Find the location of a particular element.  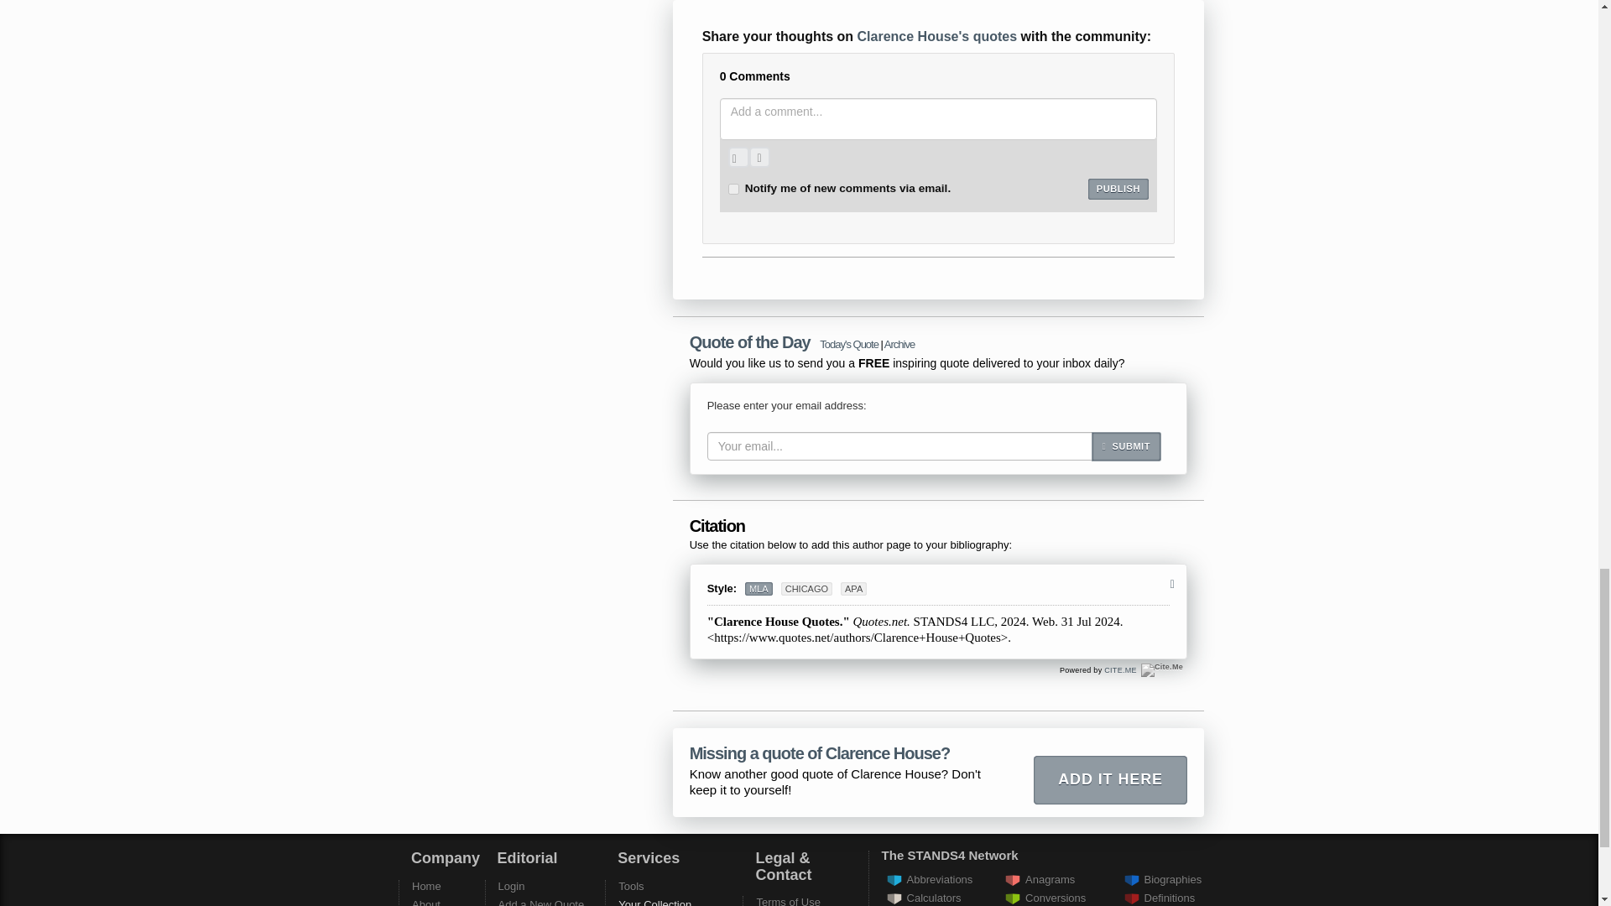

Cite.Me is located at coordinates (1120, 669).